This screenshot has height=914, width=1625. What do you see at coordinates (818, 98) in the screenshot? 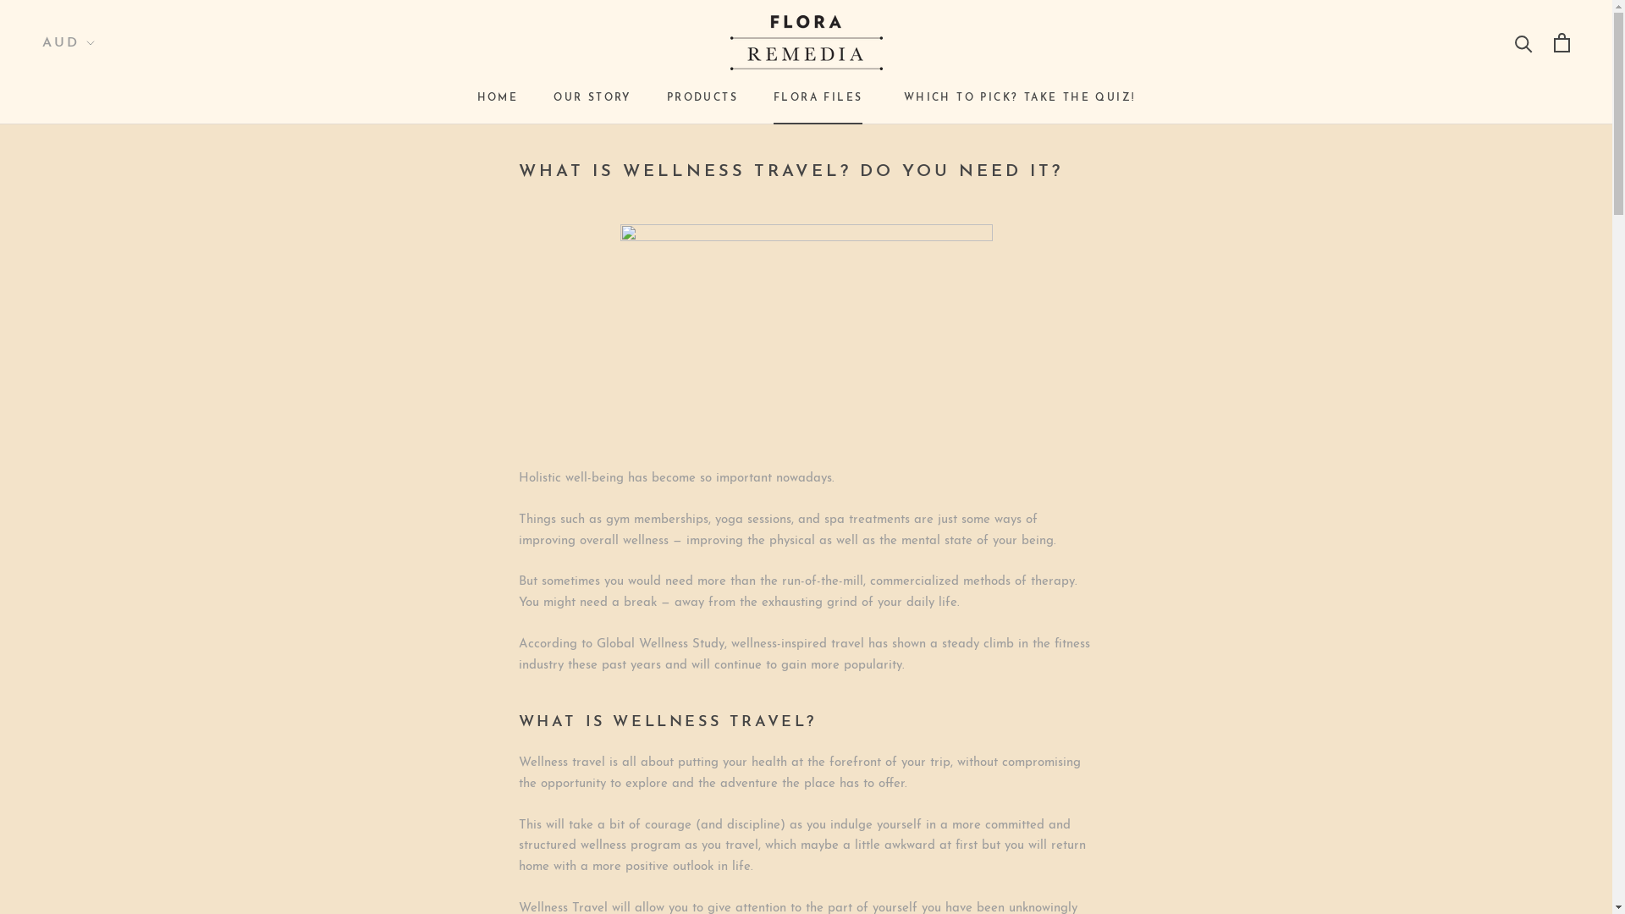
I see `FLORA FILES
FLORA FILES` at bounding box center [818, 98].